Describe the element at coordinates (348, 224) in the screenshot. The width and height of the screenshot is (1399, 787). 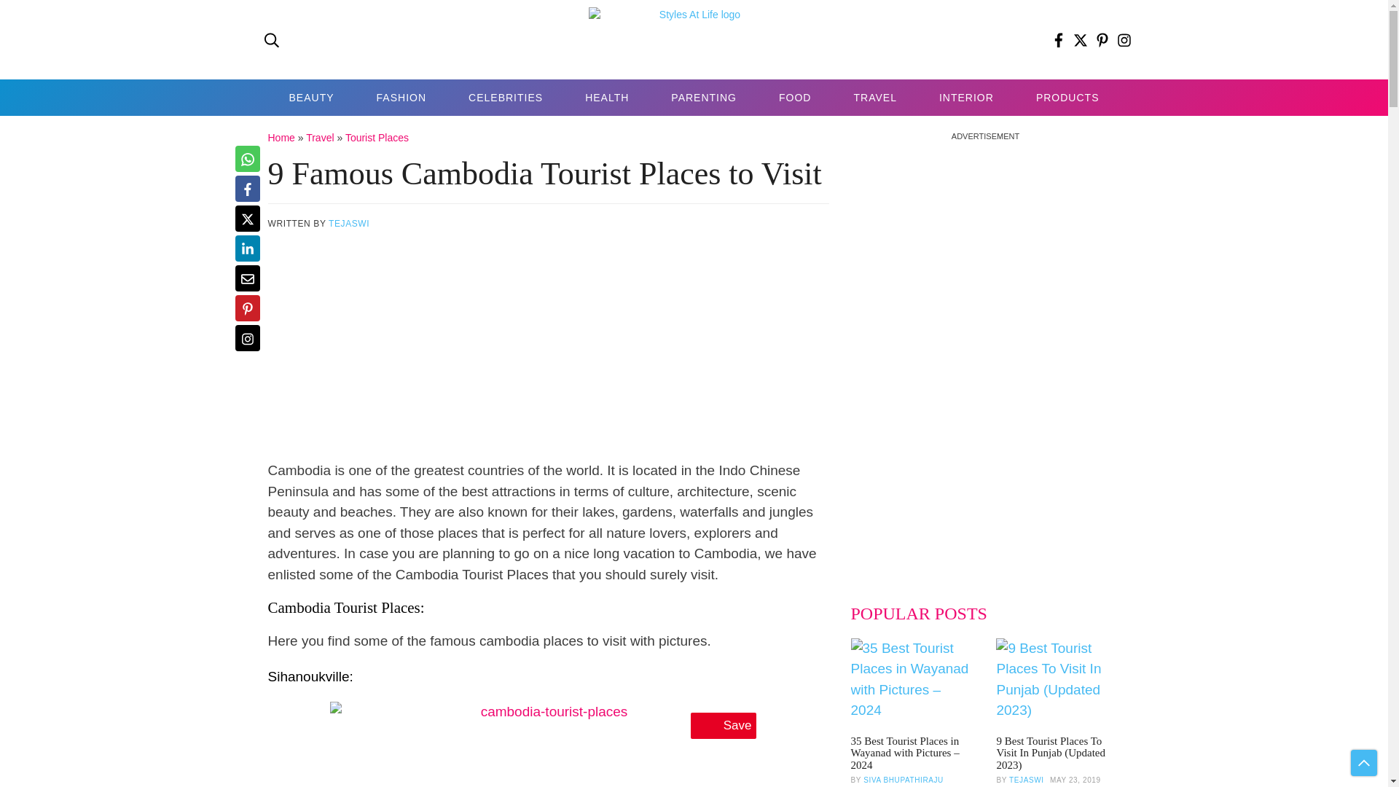
I see `TEJASWI` at that location.